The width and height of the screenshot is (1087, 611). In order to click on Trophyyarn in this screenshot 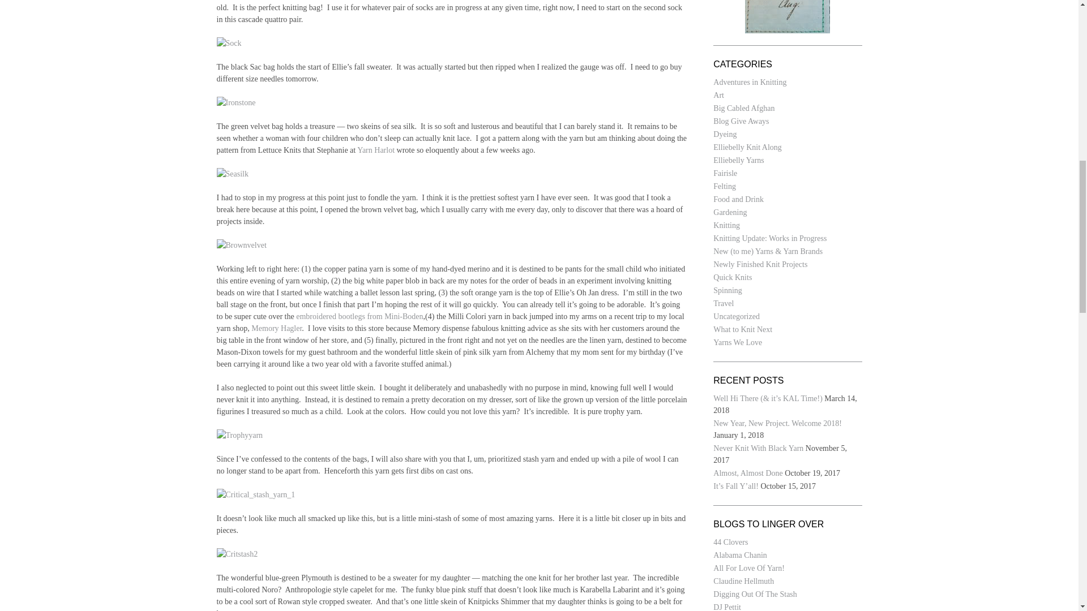, I will do `click(239, 435)`.